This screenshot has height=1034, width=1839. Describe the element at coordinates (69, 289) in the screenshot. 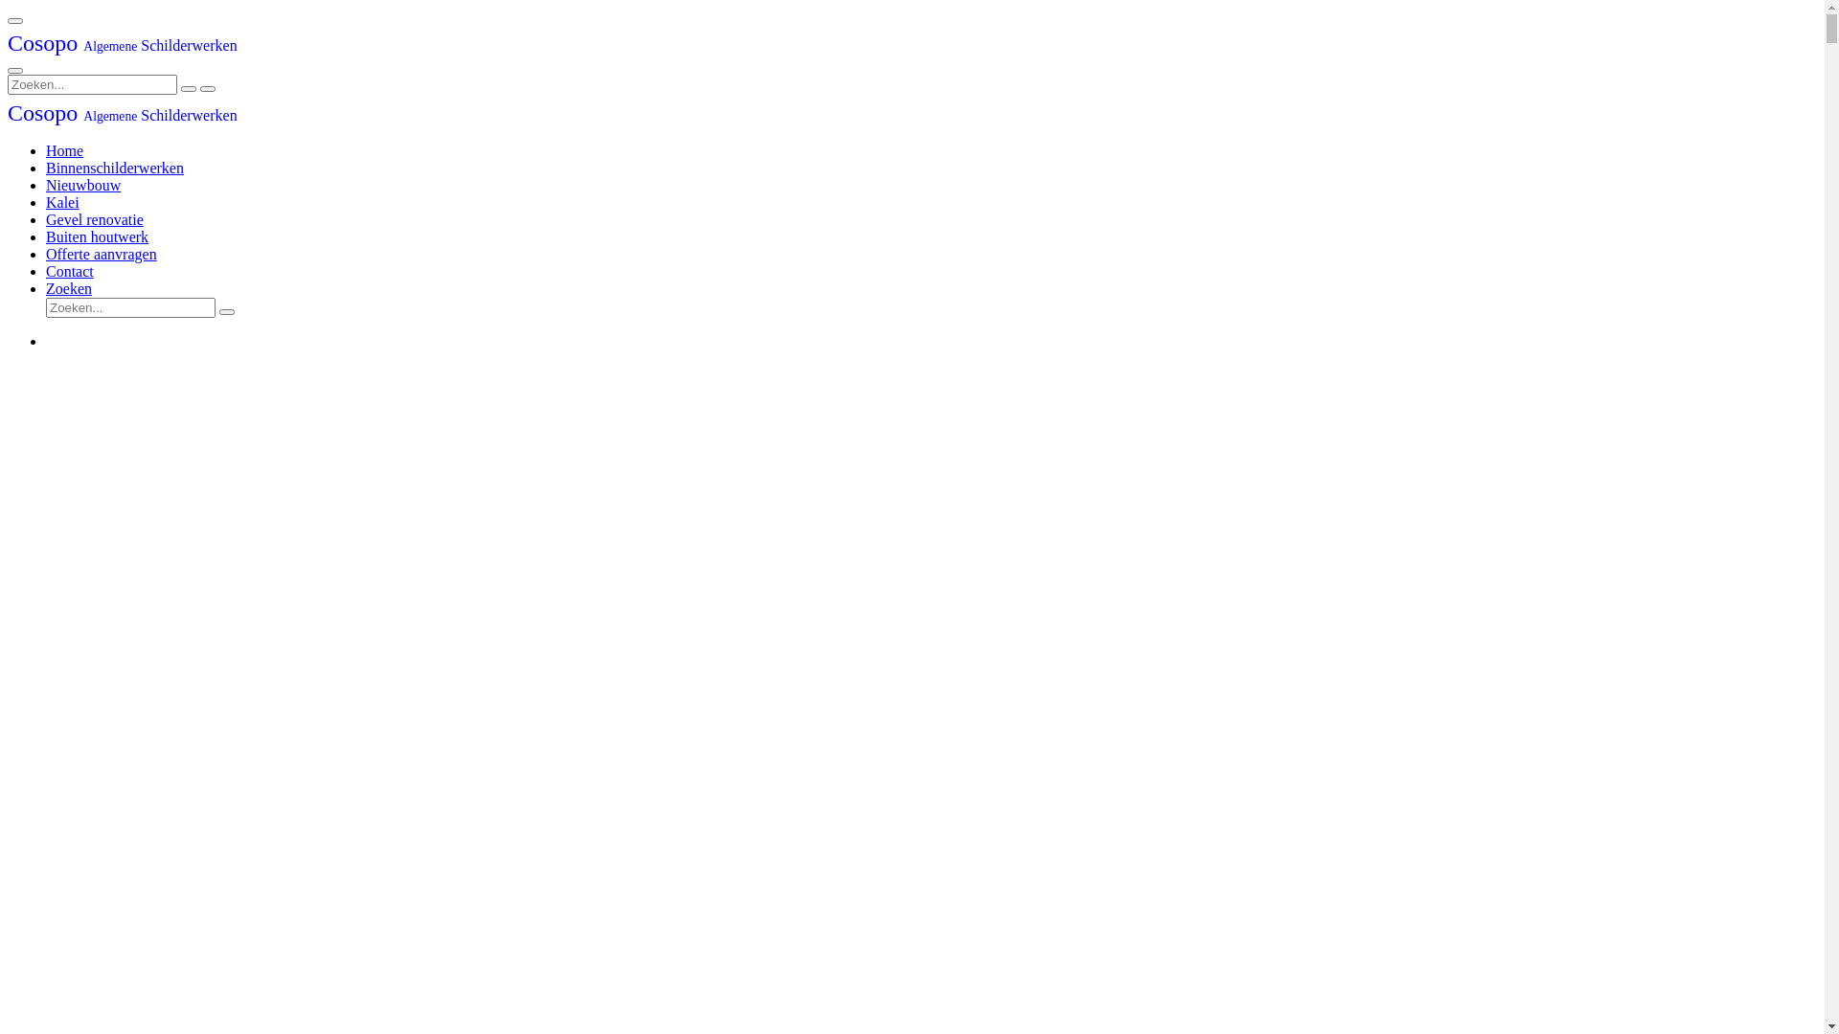

I see `Zoeken` at that location.